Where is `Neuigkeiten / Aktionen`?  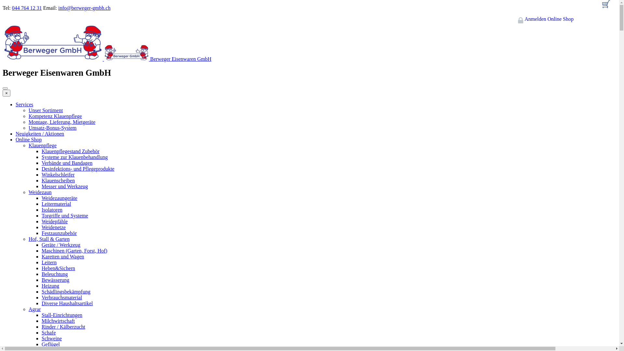 Neuigkeiten / Aktionen is located at coordinates (40, 134).